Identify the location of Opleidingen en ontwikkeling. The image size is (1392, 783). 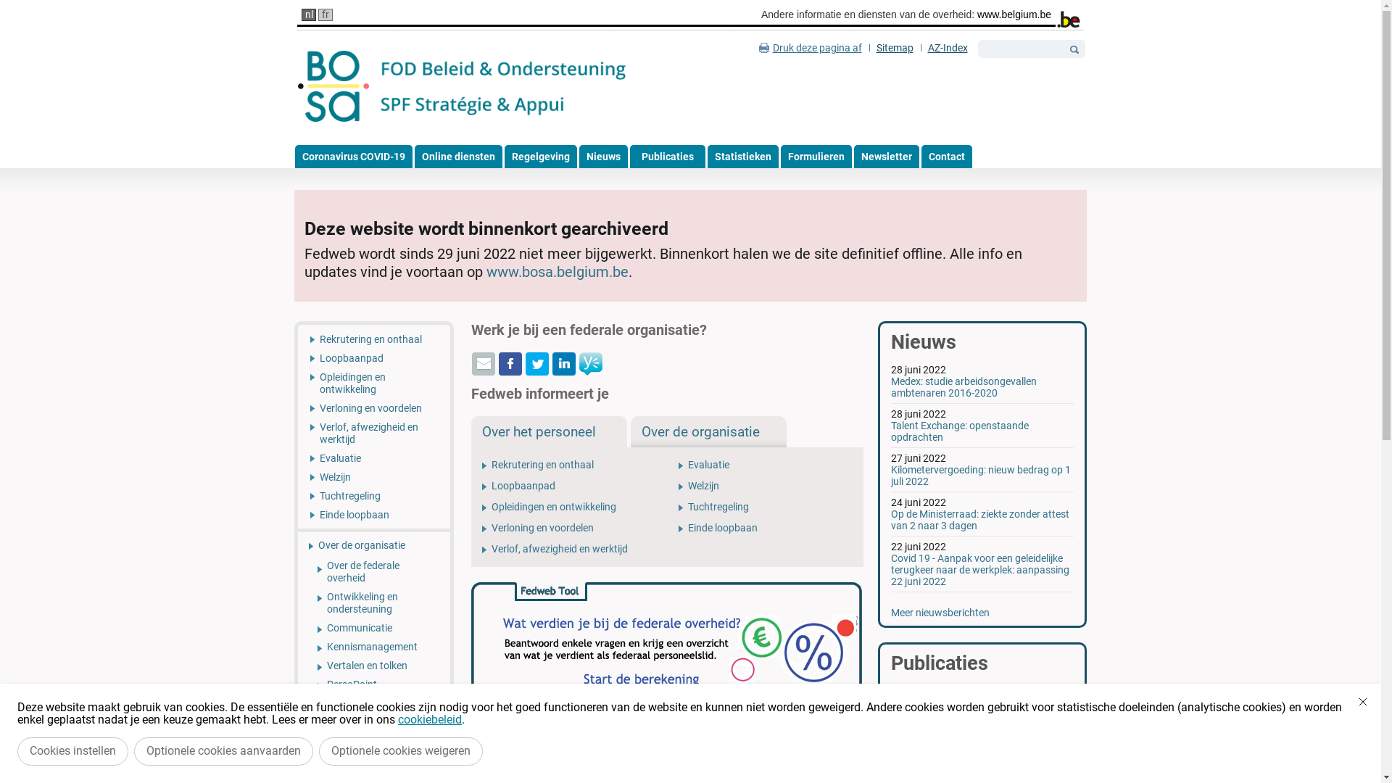
(374, 383).